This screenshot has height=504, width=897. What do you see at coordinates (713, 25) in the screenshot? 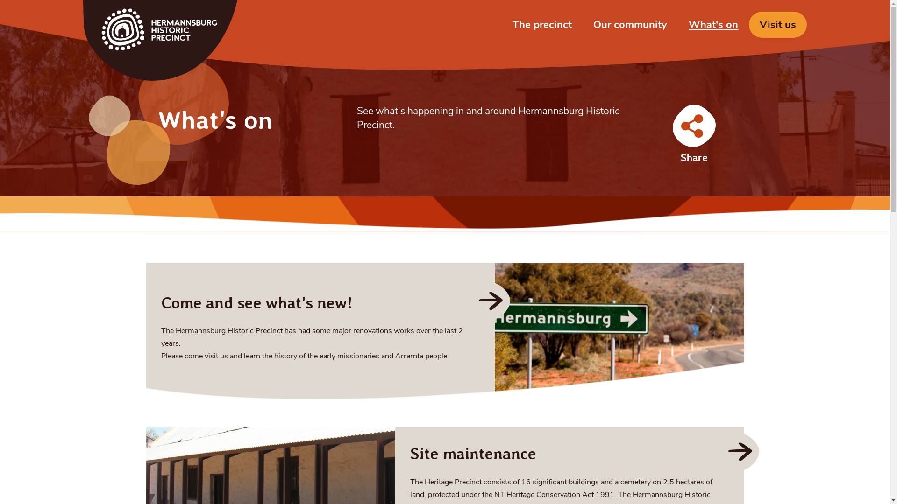
I see `What's on` at bounding box center [713, 25].